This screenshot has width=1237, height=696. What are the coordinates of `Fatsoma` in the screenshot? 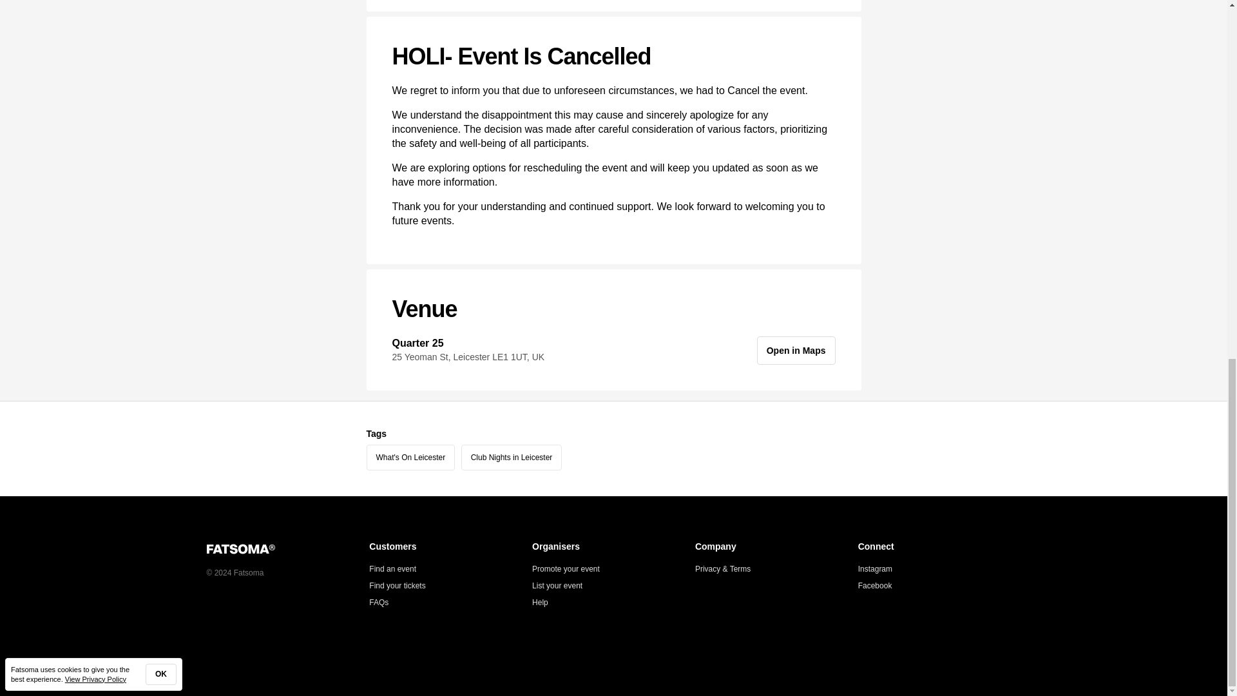 It's located at (287, 548).